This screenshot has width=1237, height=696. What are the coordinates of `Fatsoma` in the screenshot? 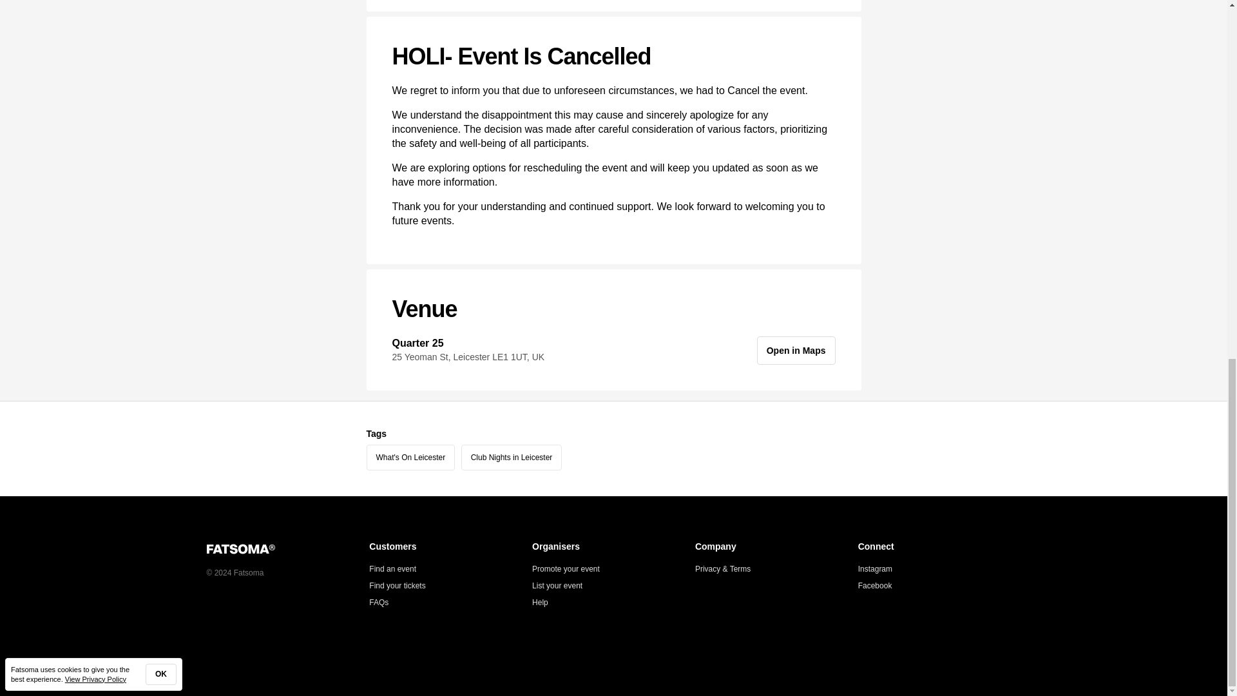 It's located at (287, 548).